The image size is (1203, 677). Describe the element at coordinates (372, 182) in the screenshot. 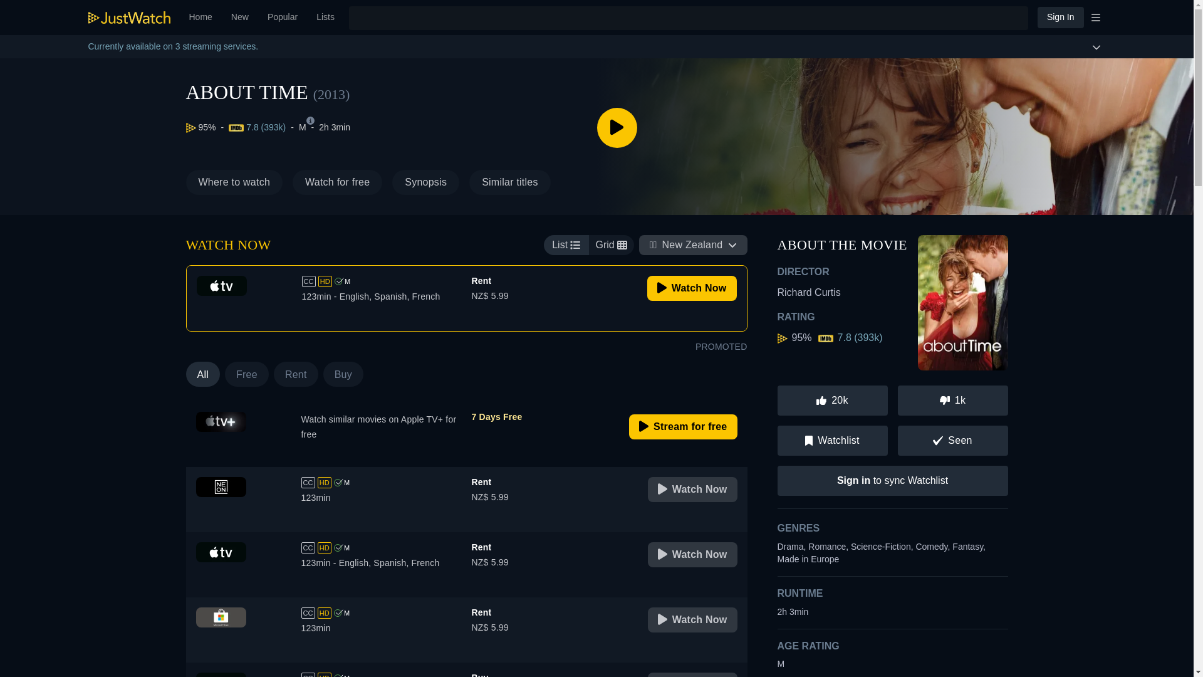

I see `All` at that location.